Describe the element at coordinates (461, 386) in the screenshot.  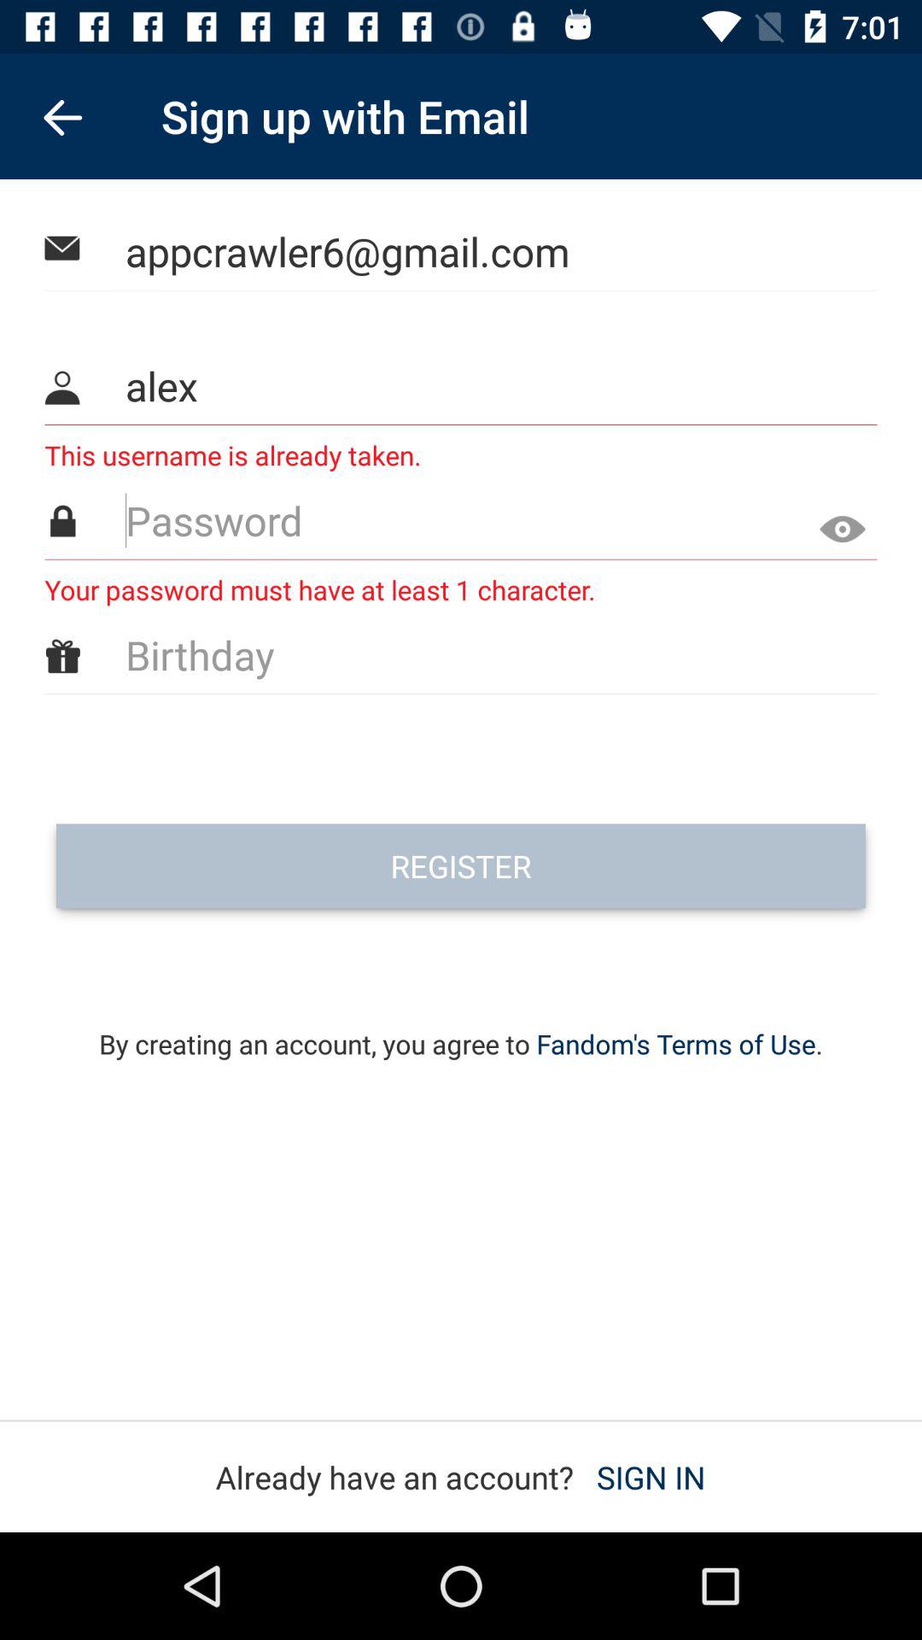
I see `press the alex item` at that location.